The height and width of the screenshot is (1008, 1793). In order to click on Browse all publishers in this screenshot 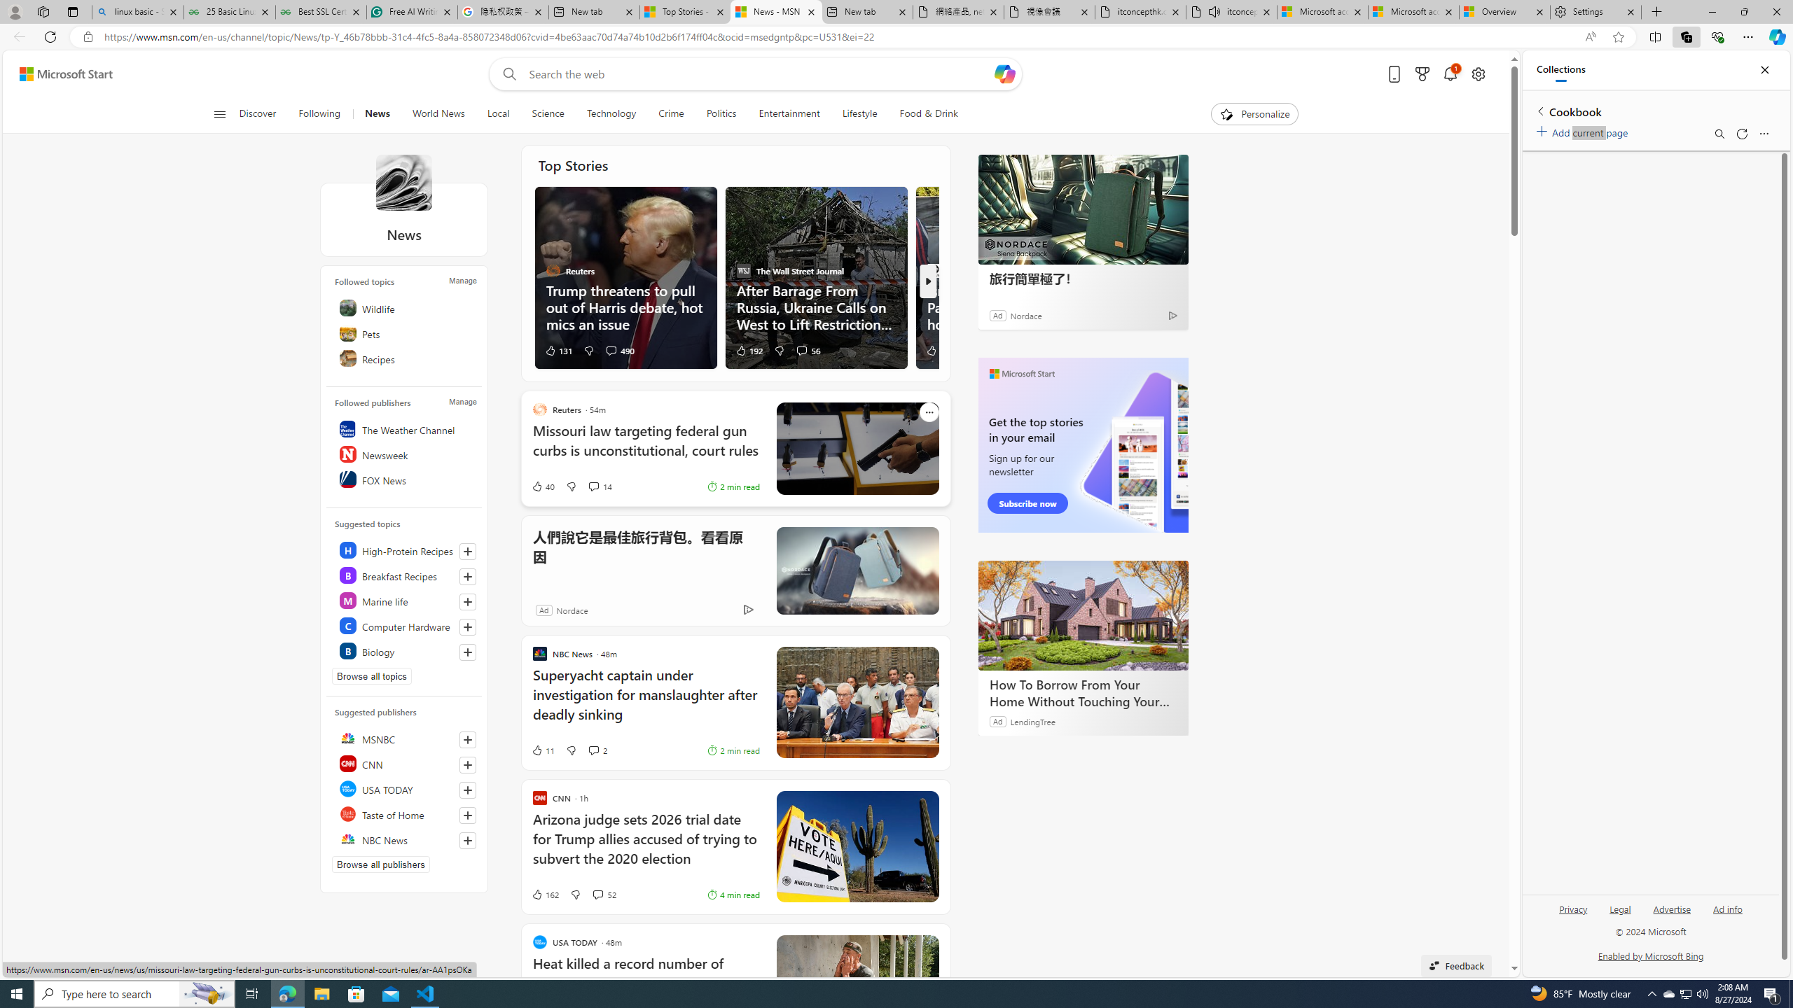, I will do `click(381, 864)`.